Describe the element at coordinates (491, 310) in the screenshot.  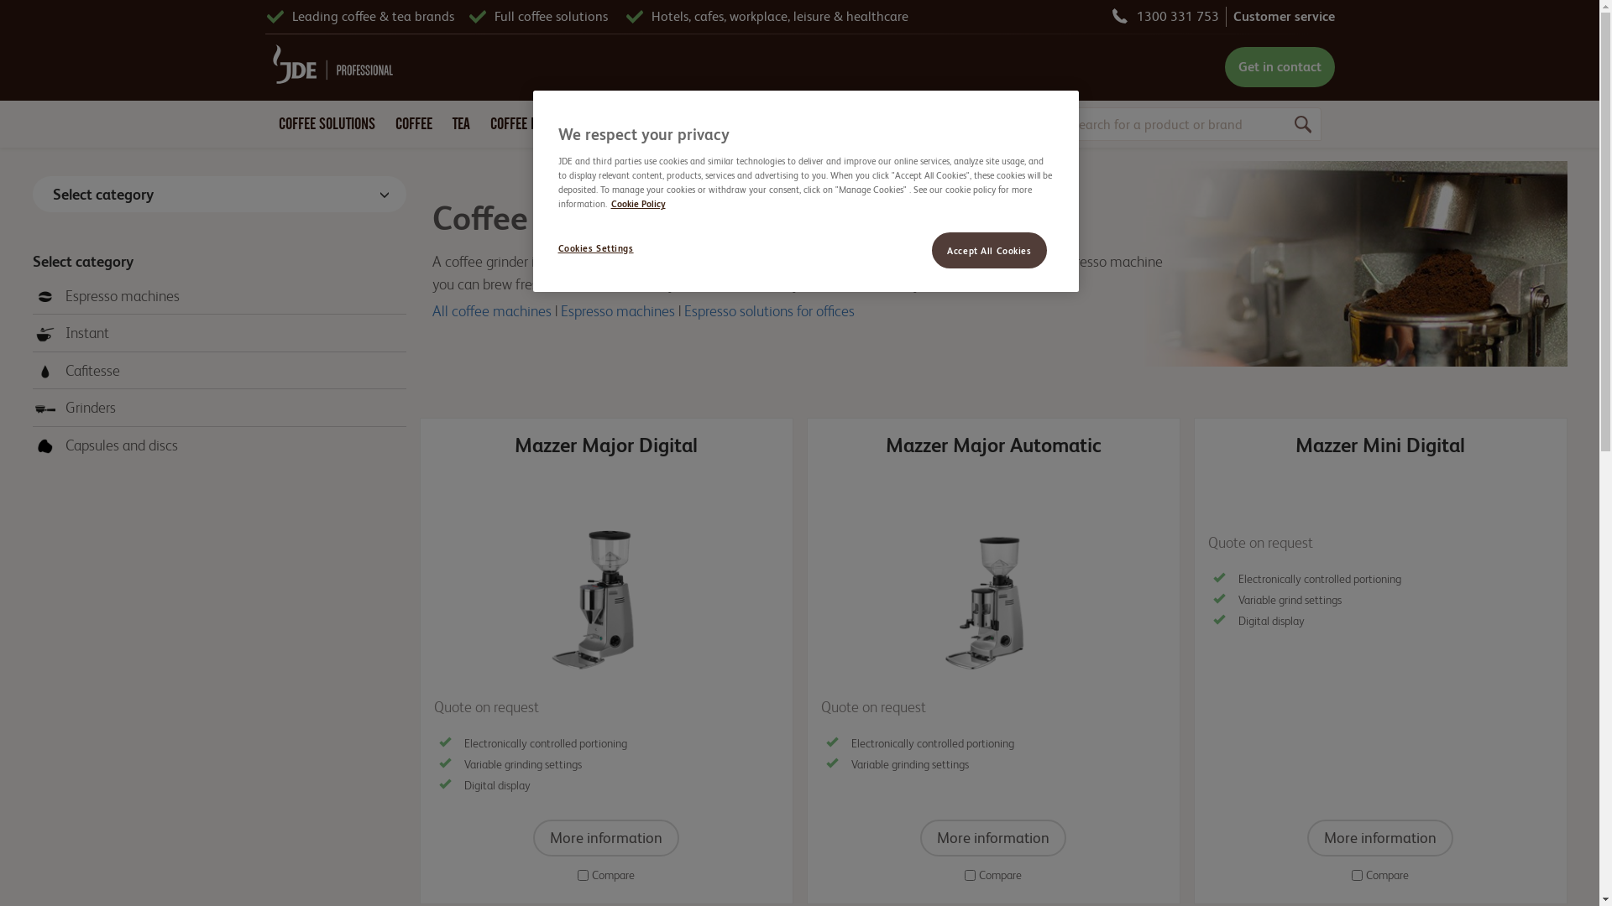
I see `All coffee machines` at that location.